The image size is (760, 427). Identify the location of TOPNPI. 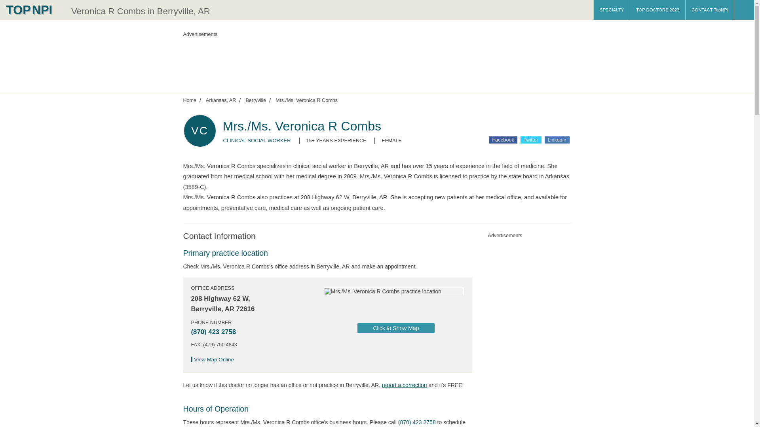
(34, 9).